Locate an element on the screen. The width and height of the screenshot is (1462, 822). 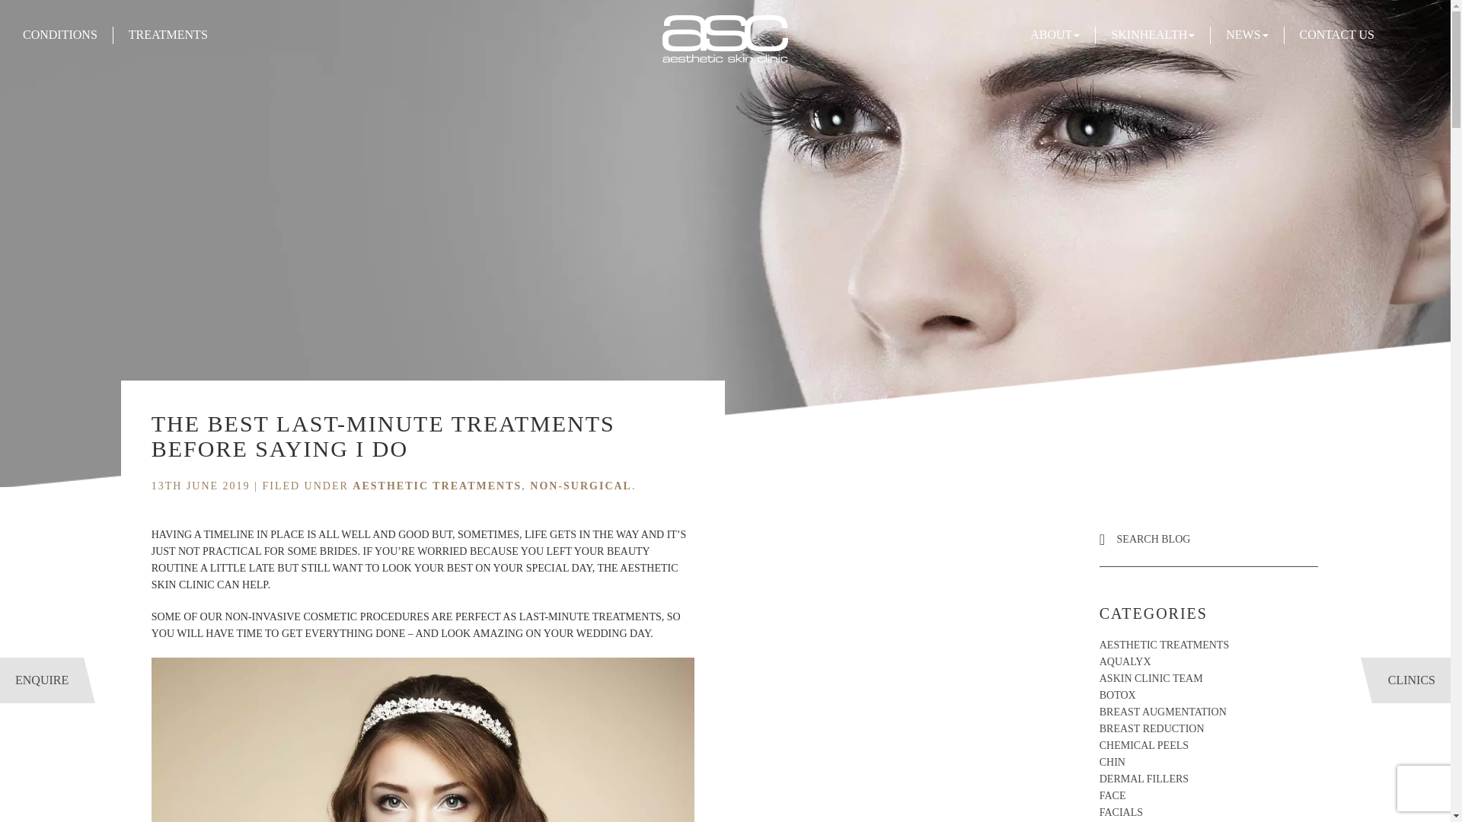
NEWS is located at coordinates (1247, 34).